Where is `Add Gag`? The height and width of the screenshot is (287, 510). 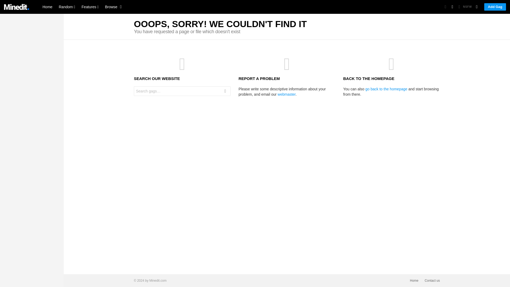
Add Gag is located at coordinates (495, 7).